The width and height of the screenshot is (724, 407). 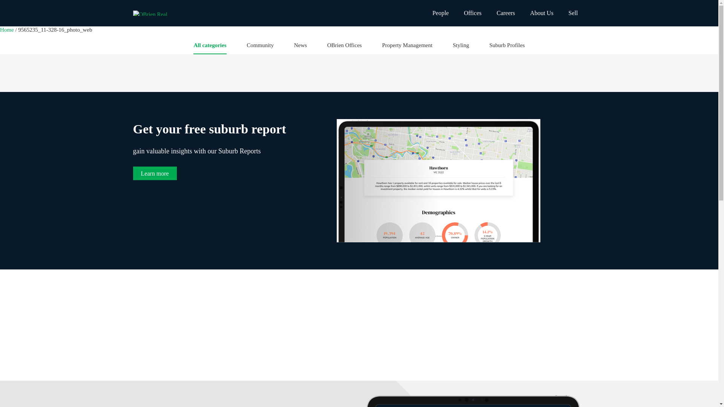 I want to click on Styling, so click(x=461, y=47).